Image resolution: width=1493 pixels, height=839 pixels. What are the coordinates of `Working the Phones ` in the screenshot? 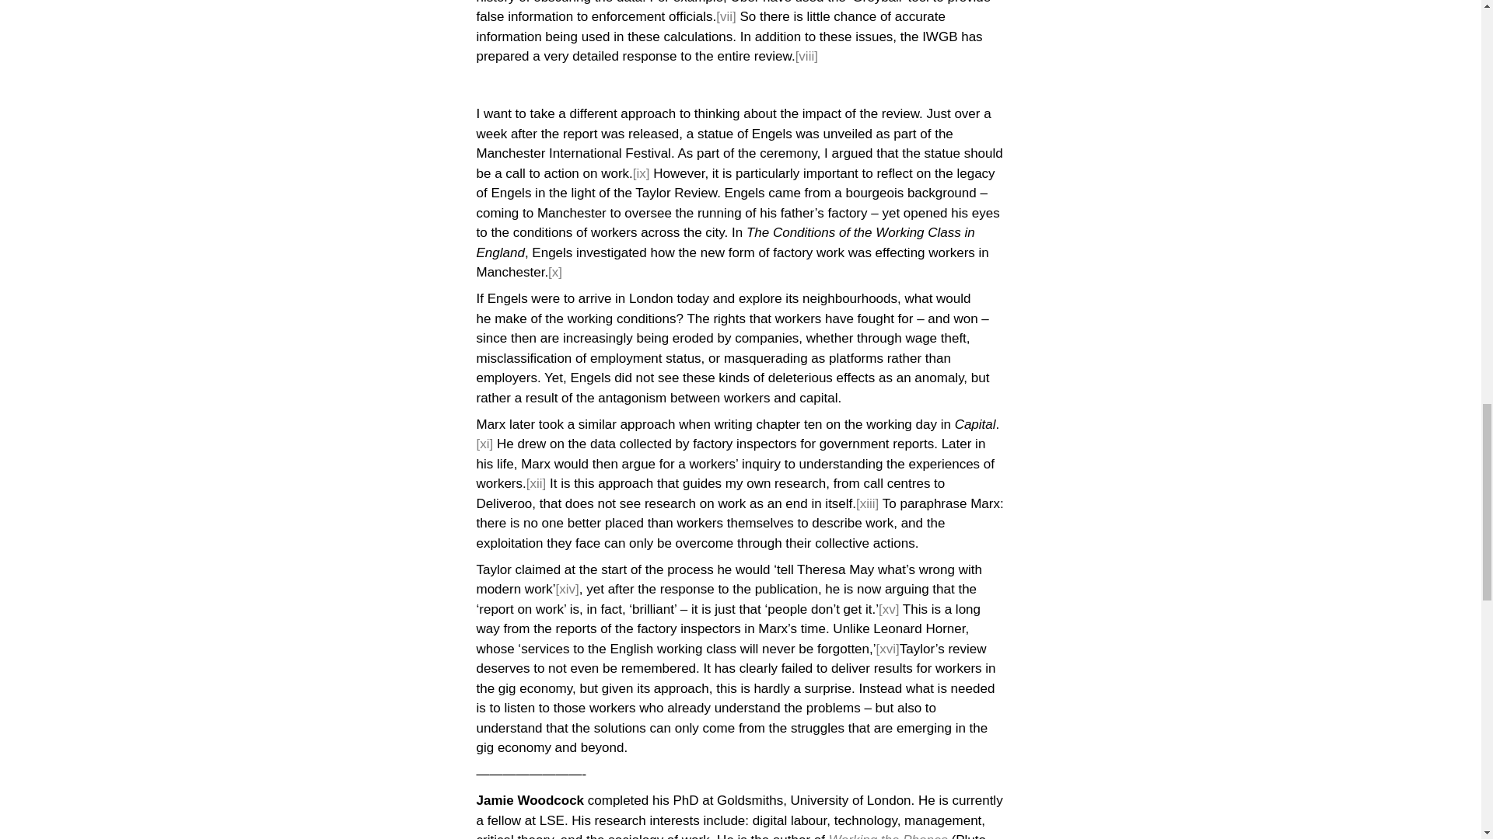 It's located at (890, 836).